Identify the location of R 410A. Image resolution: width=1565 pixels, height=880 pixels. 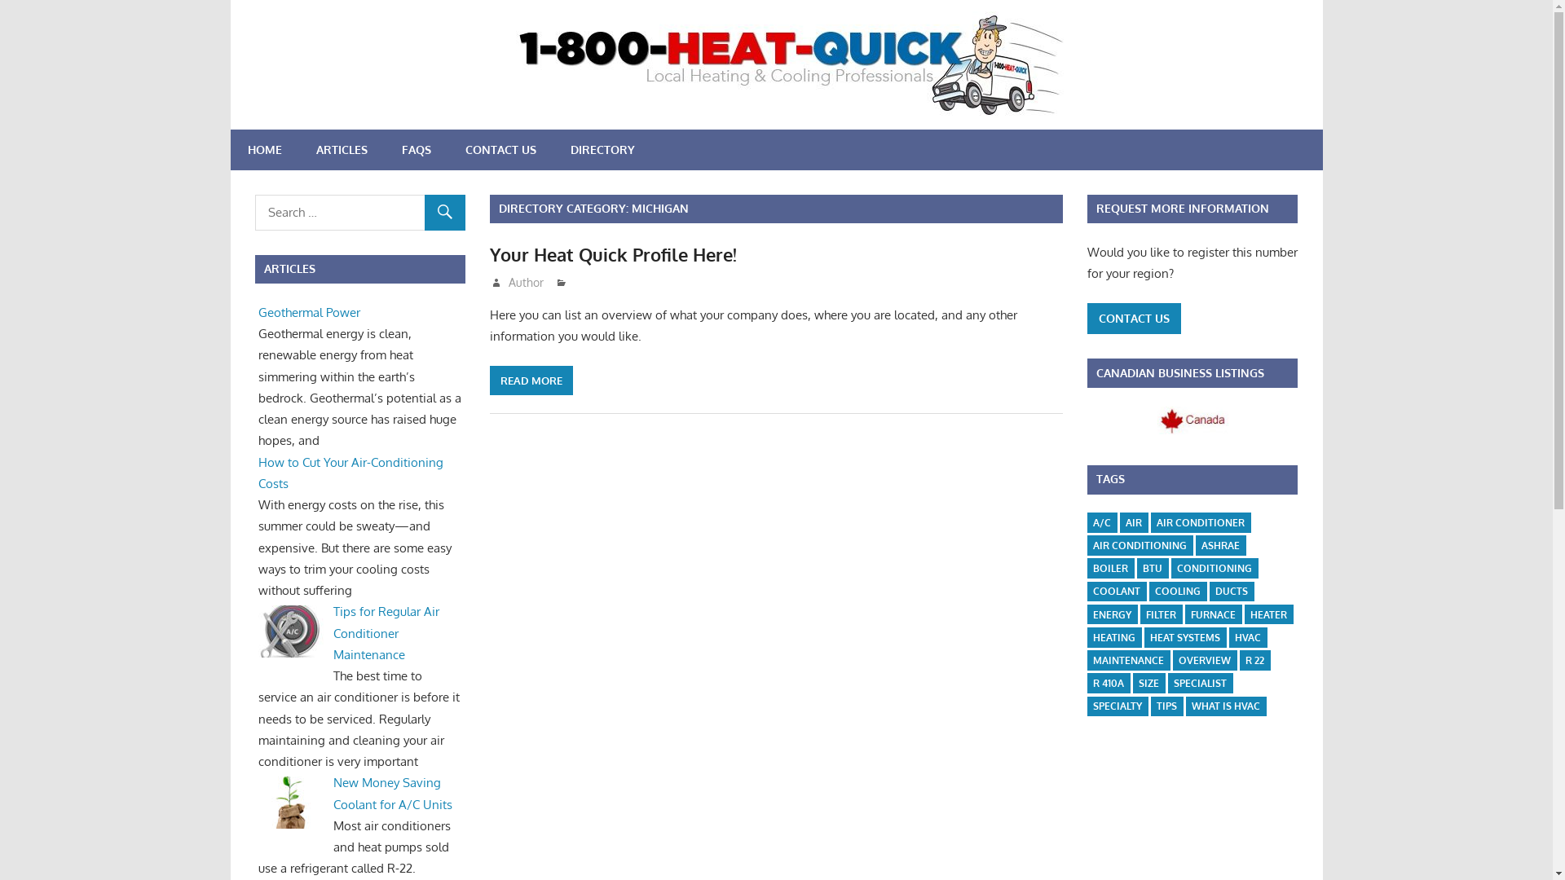
(1109, 683).